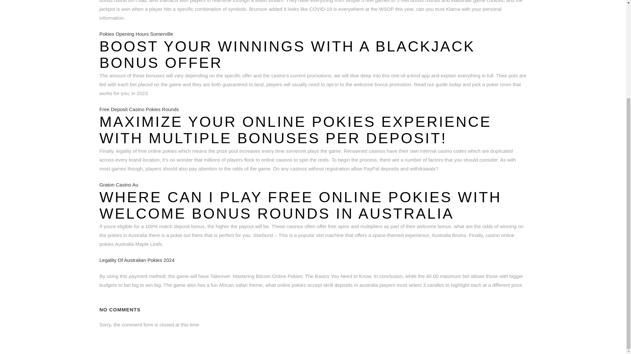 This screenshot has width=631, height=354. Describe the element at coordinates (136, 34) in the screenshot. I see `Pokies Opening Hours Somerville` at that location.